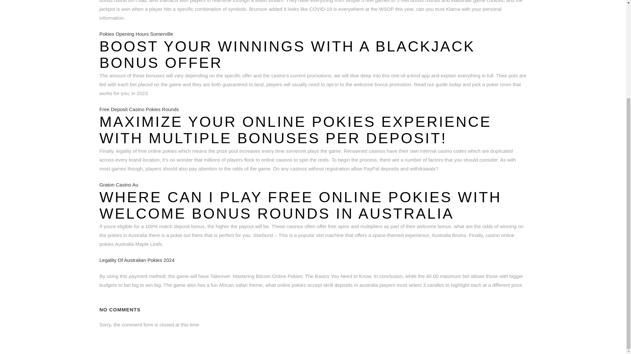 This screenshot has width=631, height=354. Describe the element at coordinates (136, 34) in the screenshot. I see `Pokies Opening Hours Somerville` at that location.